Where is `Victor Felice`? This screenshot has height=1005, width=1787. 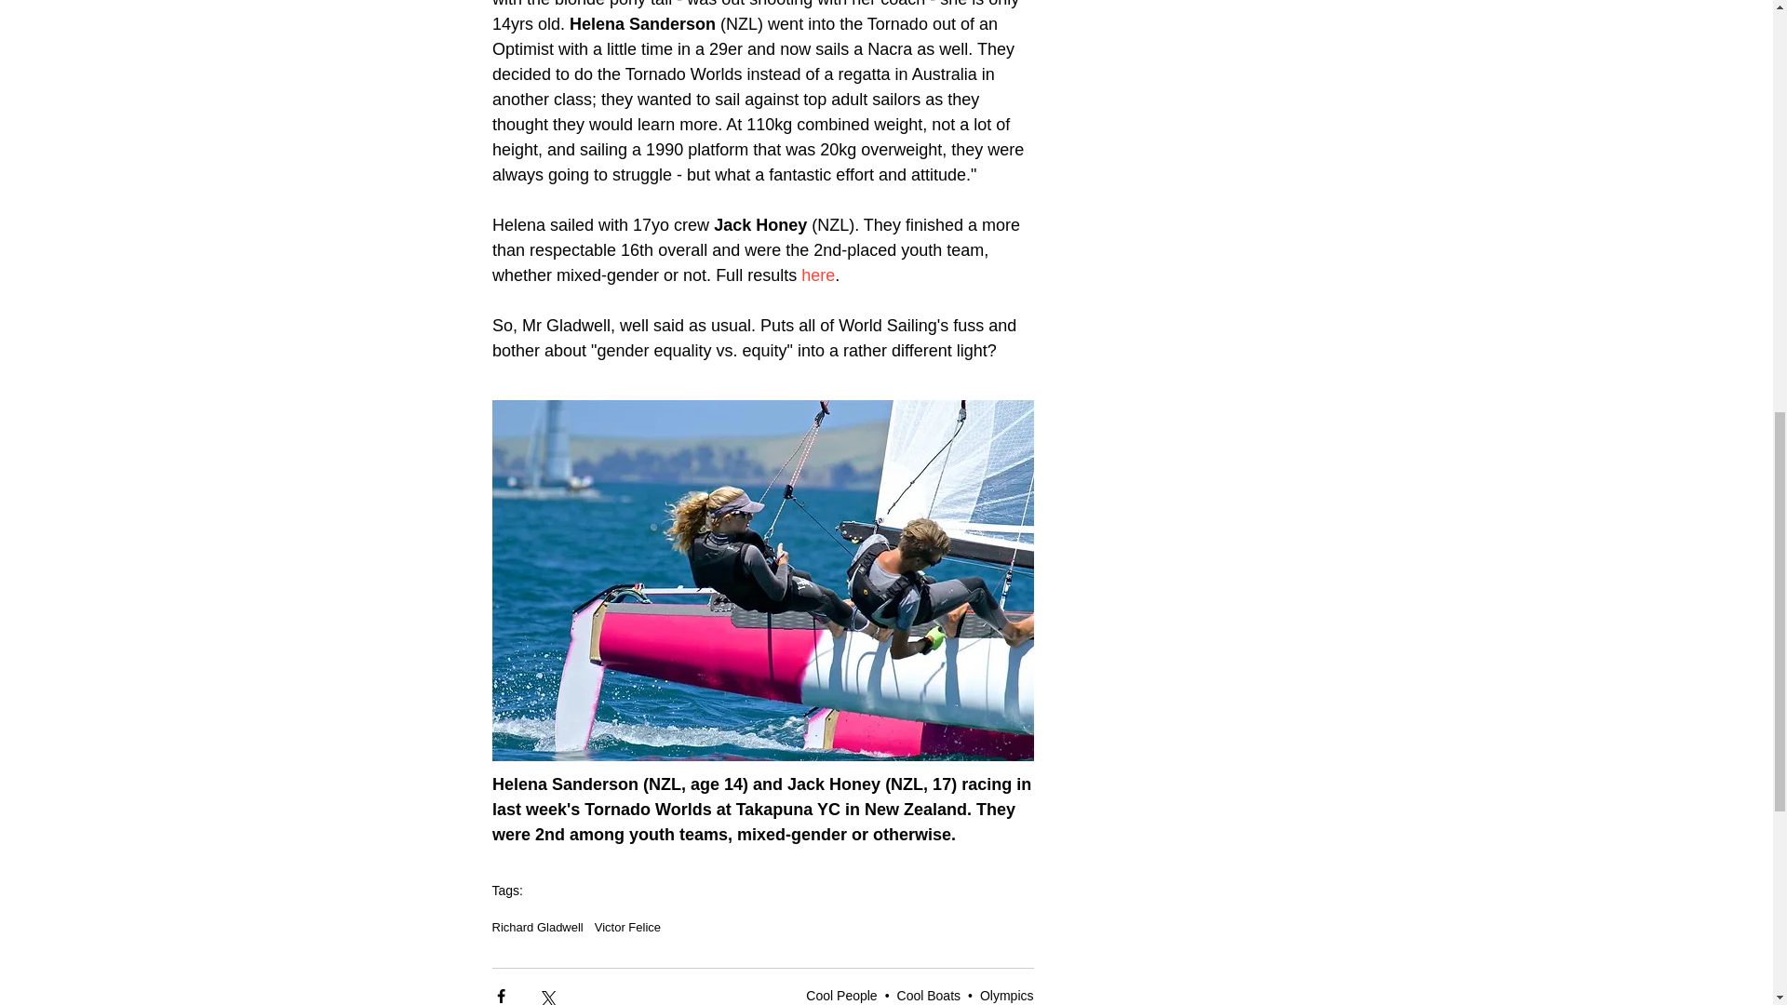
Victor Felice is located at coordinates (627, 927).